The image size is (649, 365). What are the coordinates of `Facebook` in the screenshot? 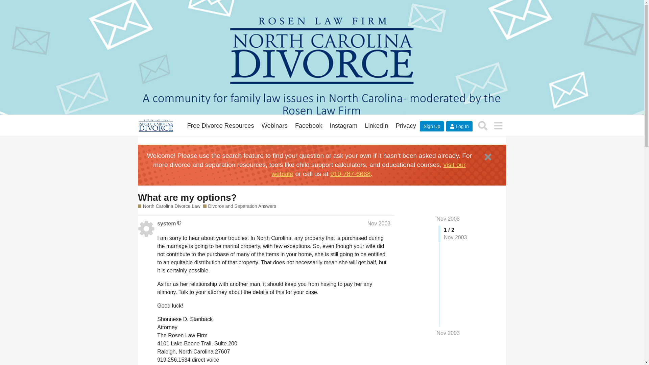 It's located at (309, 126).